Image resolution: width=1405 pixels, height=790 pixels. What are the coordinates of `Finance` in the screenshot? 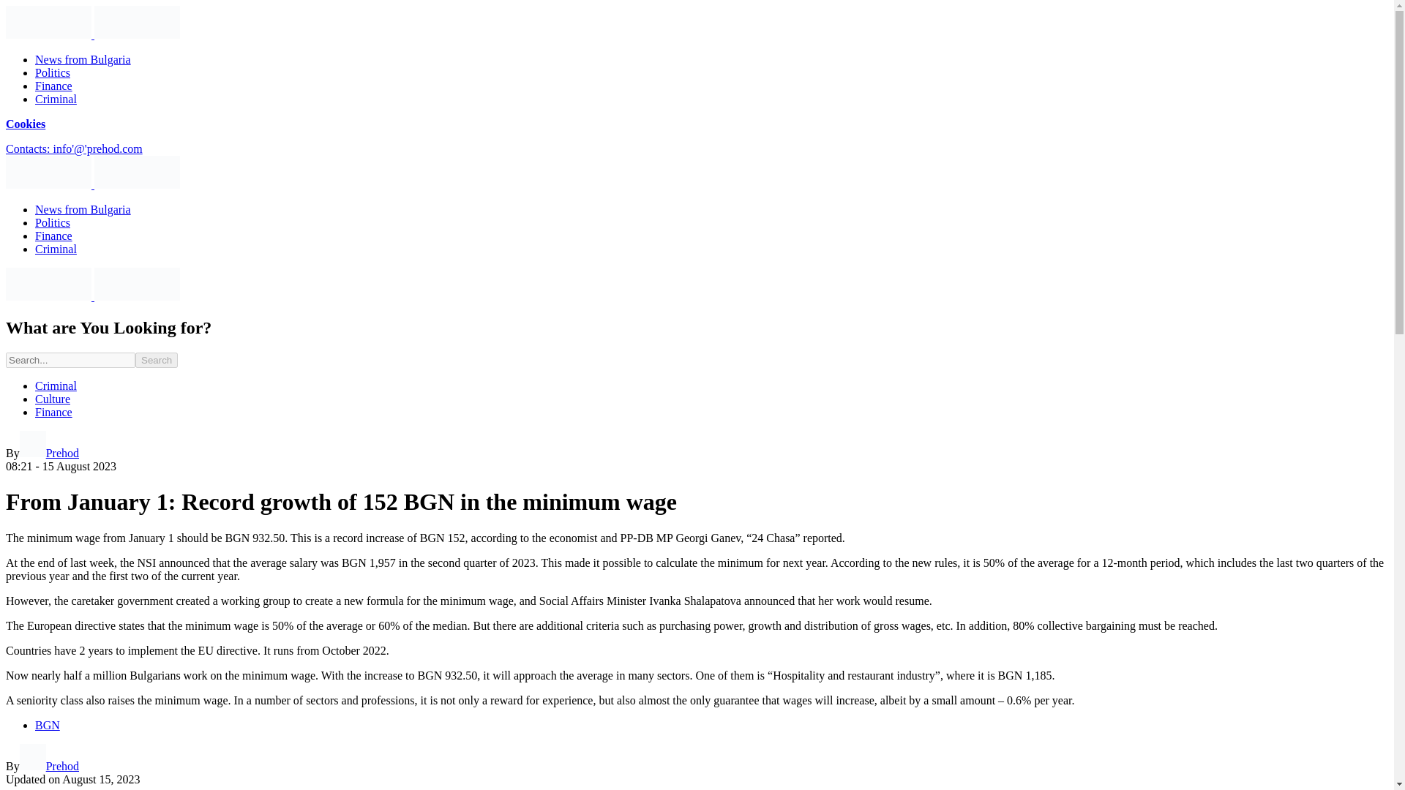 It's located at (54, 86).